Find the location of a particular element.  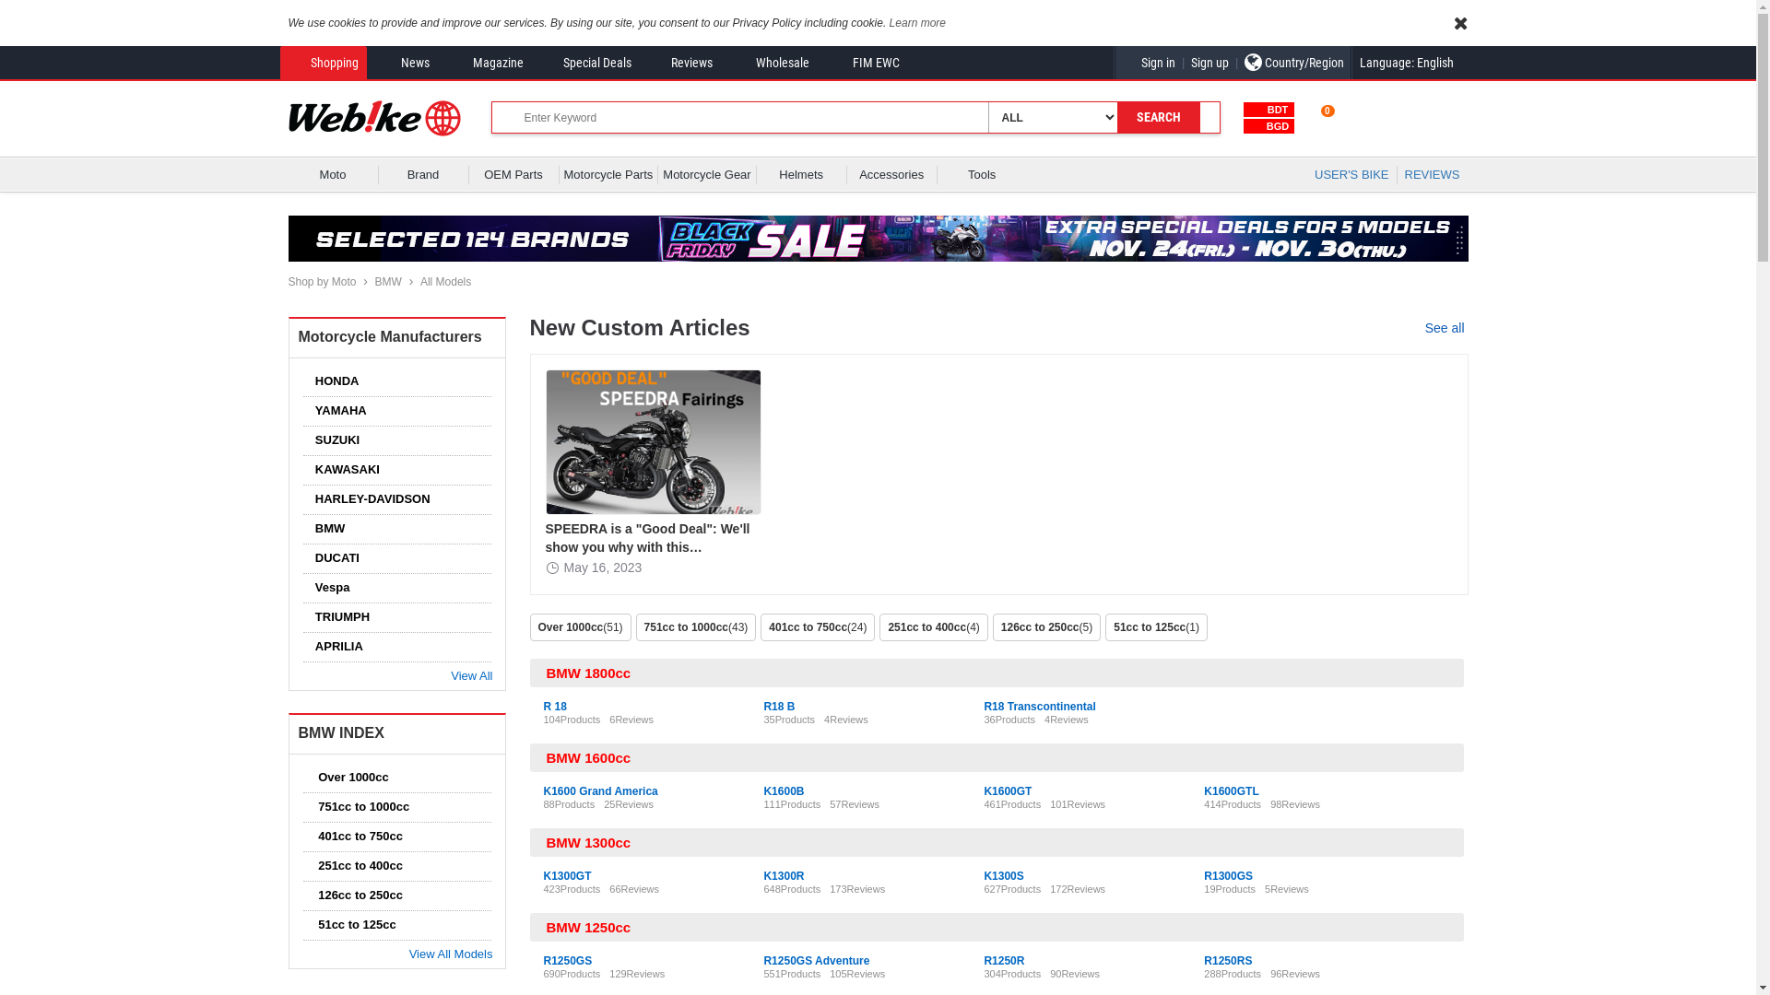

25Reviews is located at coordinates (629, 804).